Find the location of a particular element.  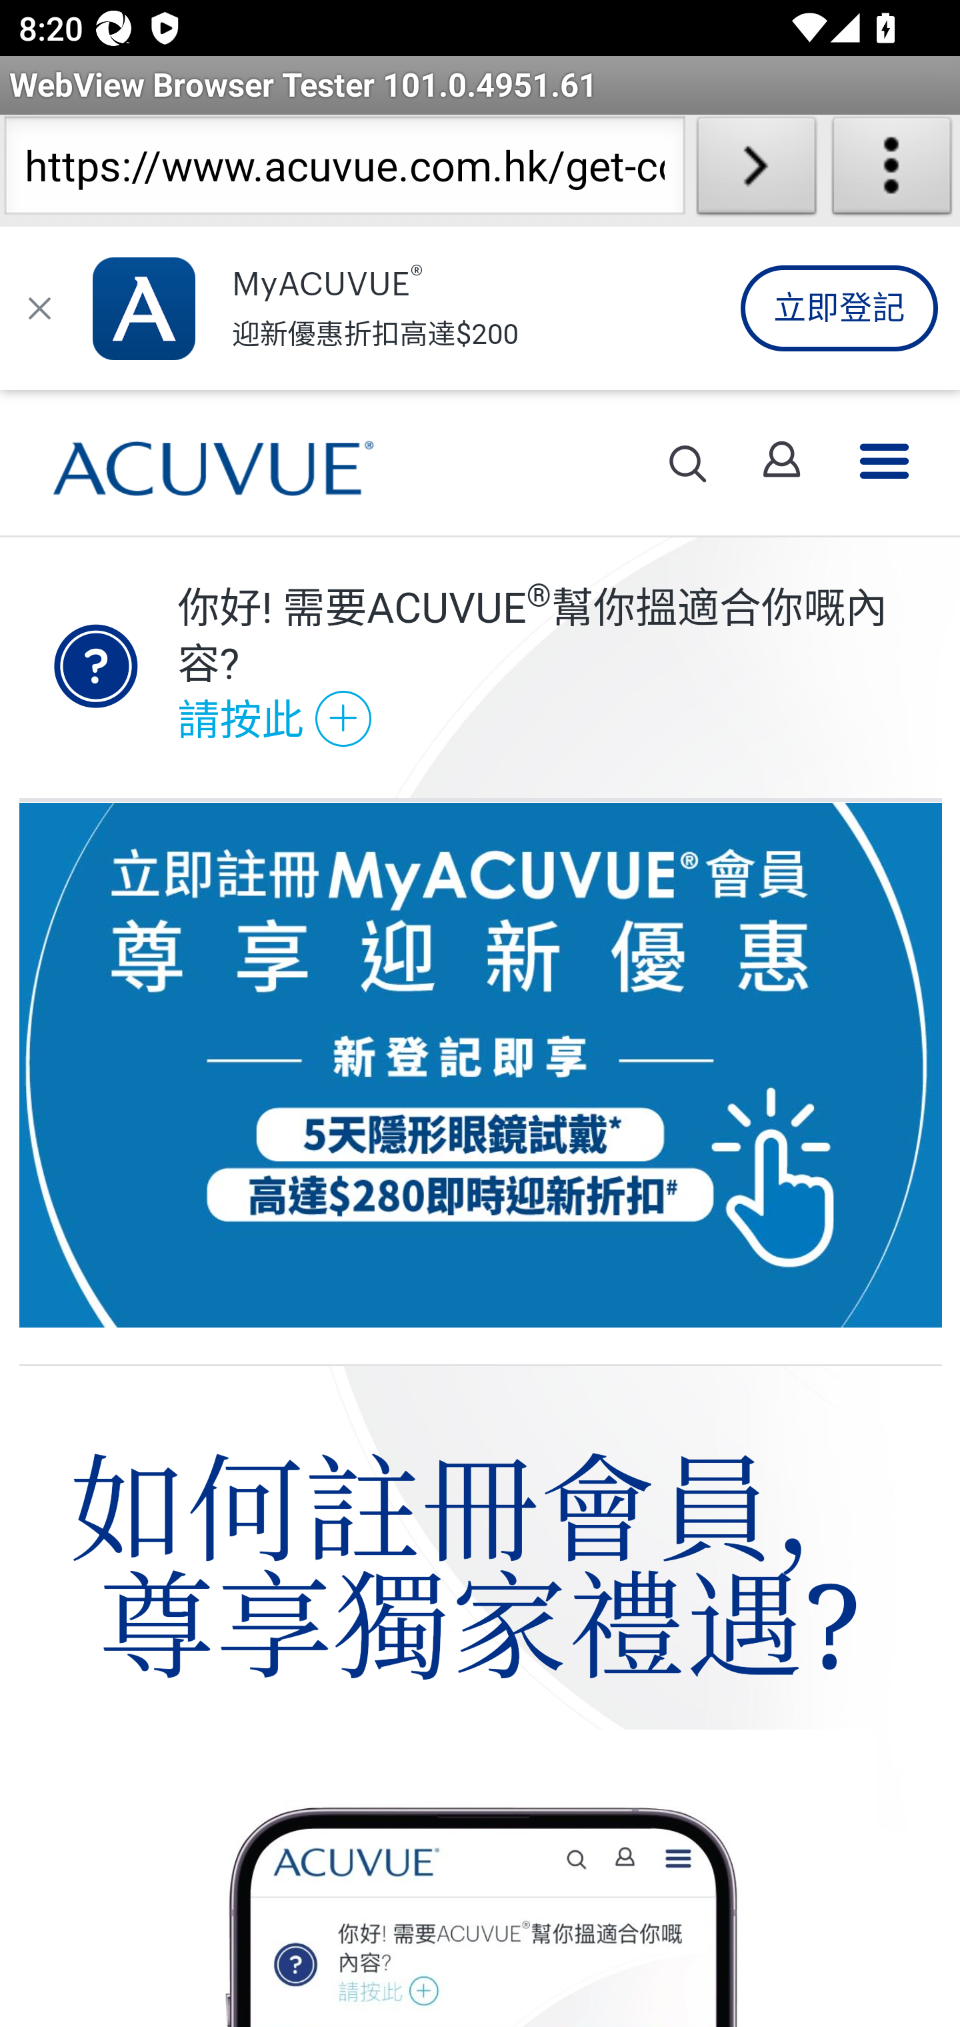

 is located at coordinates (40, 308).